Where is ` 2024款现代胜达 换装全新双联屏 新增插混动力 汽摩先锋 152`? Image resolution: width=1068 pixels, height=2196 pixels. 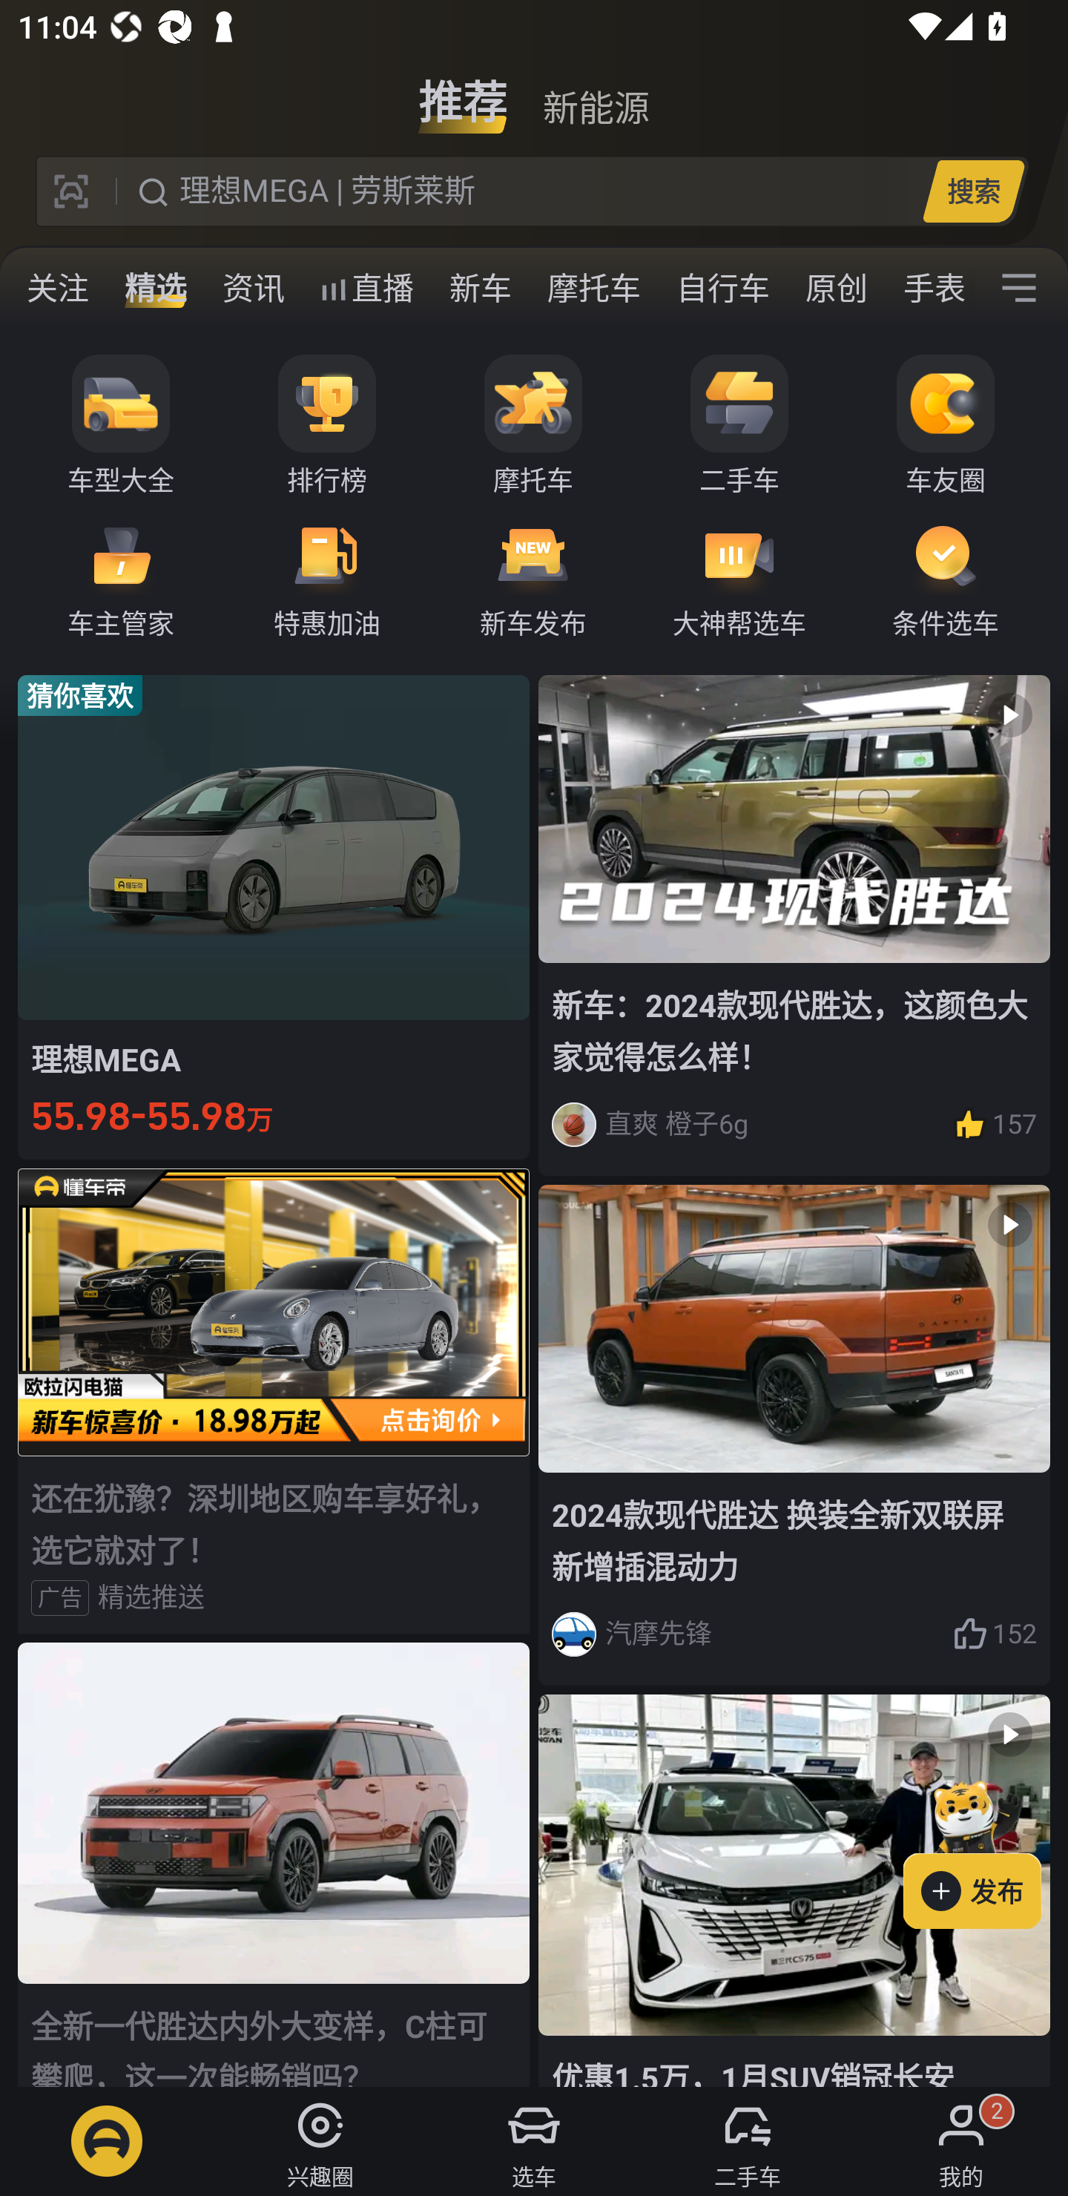  2024款现代胜达 换装全新双联屏 新增插混动力 汽摩先锋 152 is located at coordinates (794, 1436).